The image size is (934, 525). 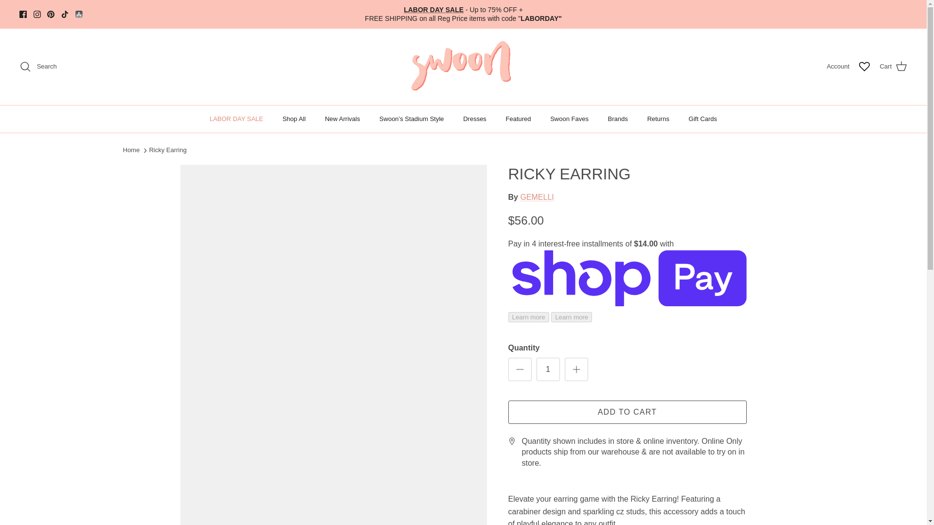 I want to click on Shop All, so click(x=294, y=119).